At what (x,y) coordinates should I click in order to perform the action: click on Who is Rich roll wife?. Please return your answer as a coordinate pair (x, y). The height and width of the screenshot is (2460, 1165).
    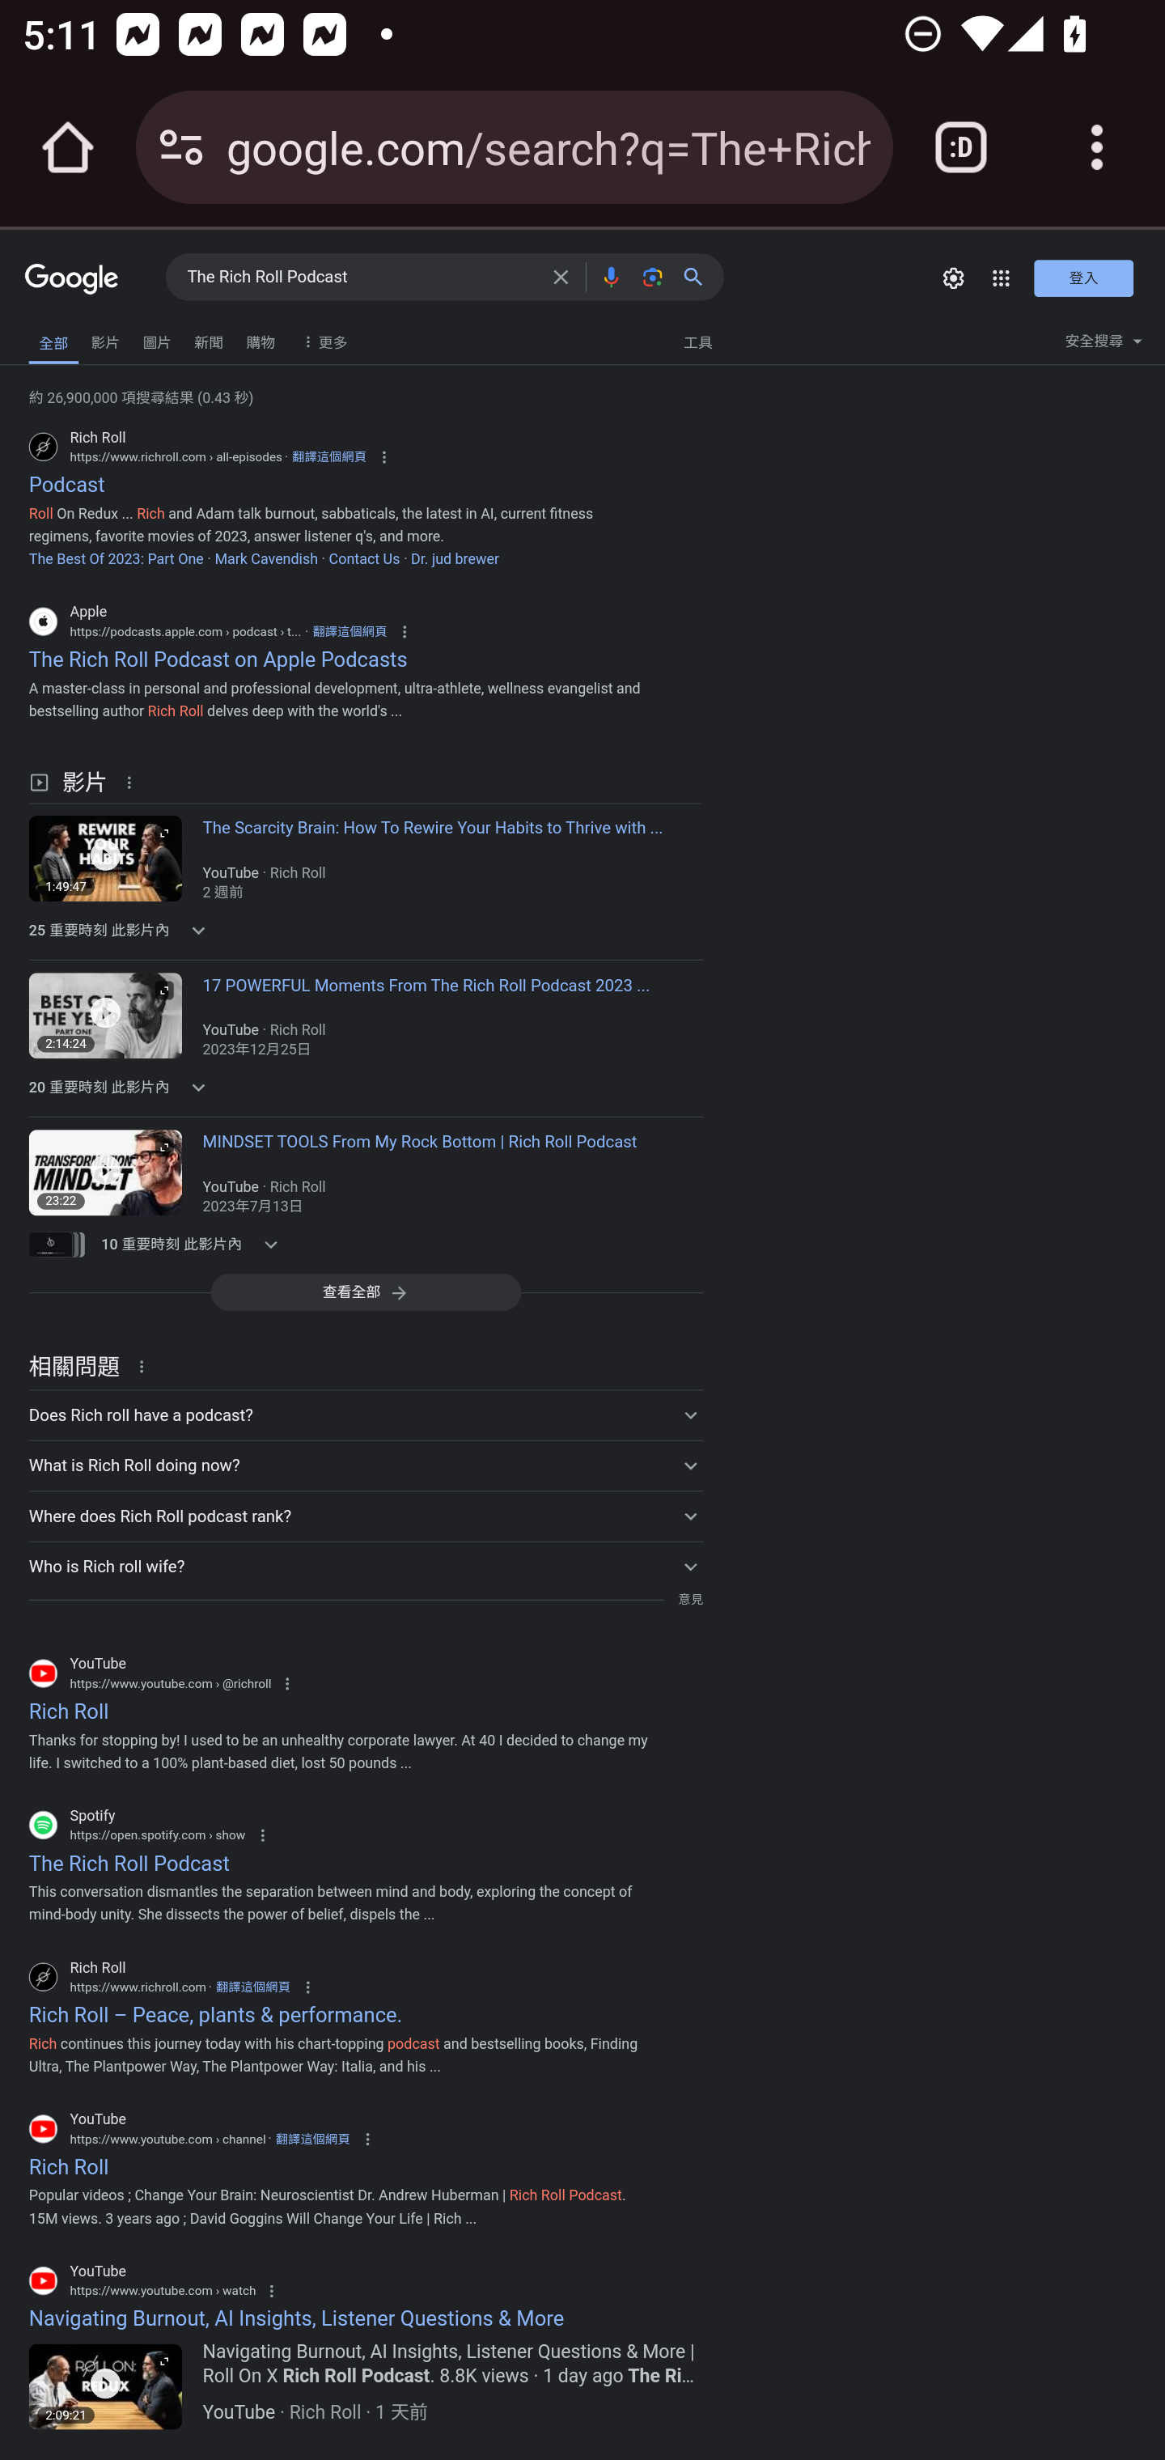
    Looking at the image, I should click on (365, 1565).